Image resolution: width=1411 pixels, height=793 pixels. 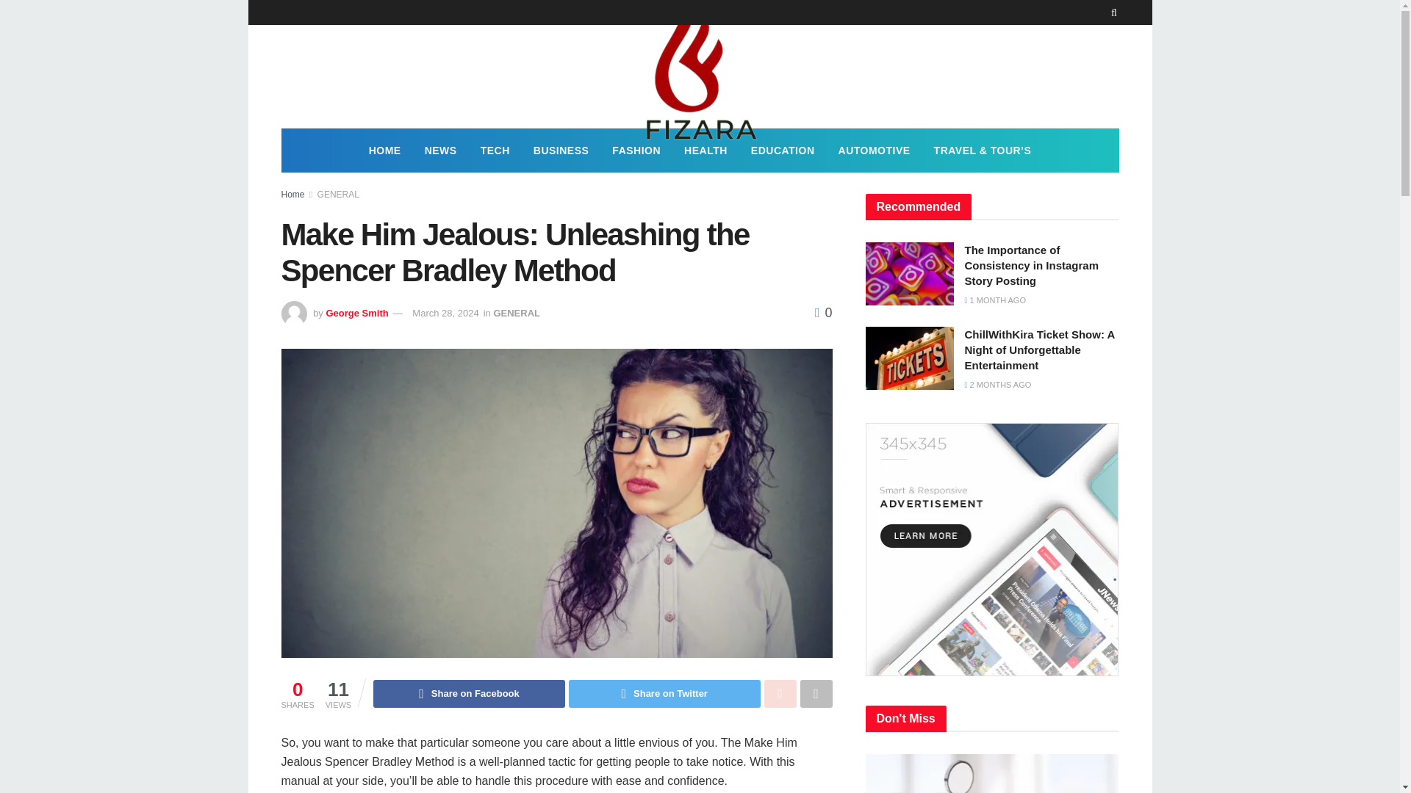 What do you see at coordinates (441, 150) in the screenshot?
I see `NEWS` at bounding box center [441, 150].